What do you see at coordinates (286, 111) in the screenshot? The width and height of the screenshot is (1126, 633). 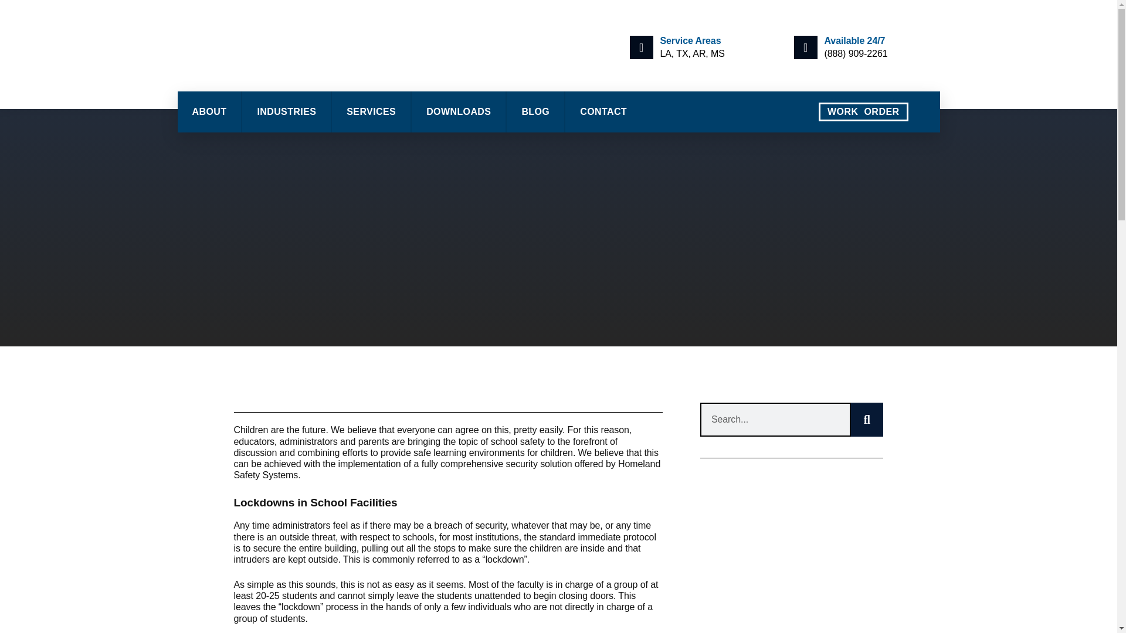 I see `INDUSTRIES` at bounding box center [286, 111].